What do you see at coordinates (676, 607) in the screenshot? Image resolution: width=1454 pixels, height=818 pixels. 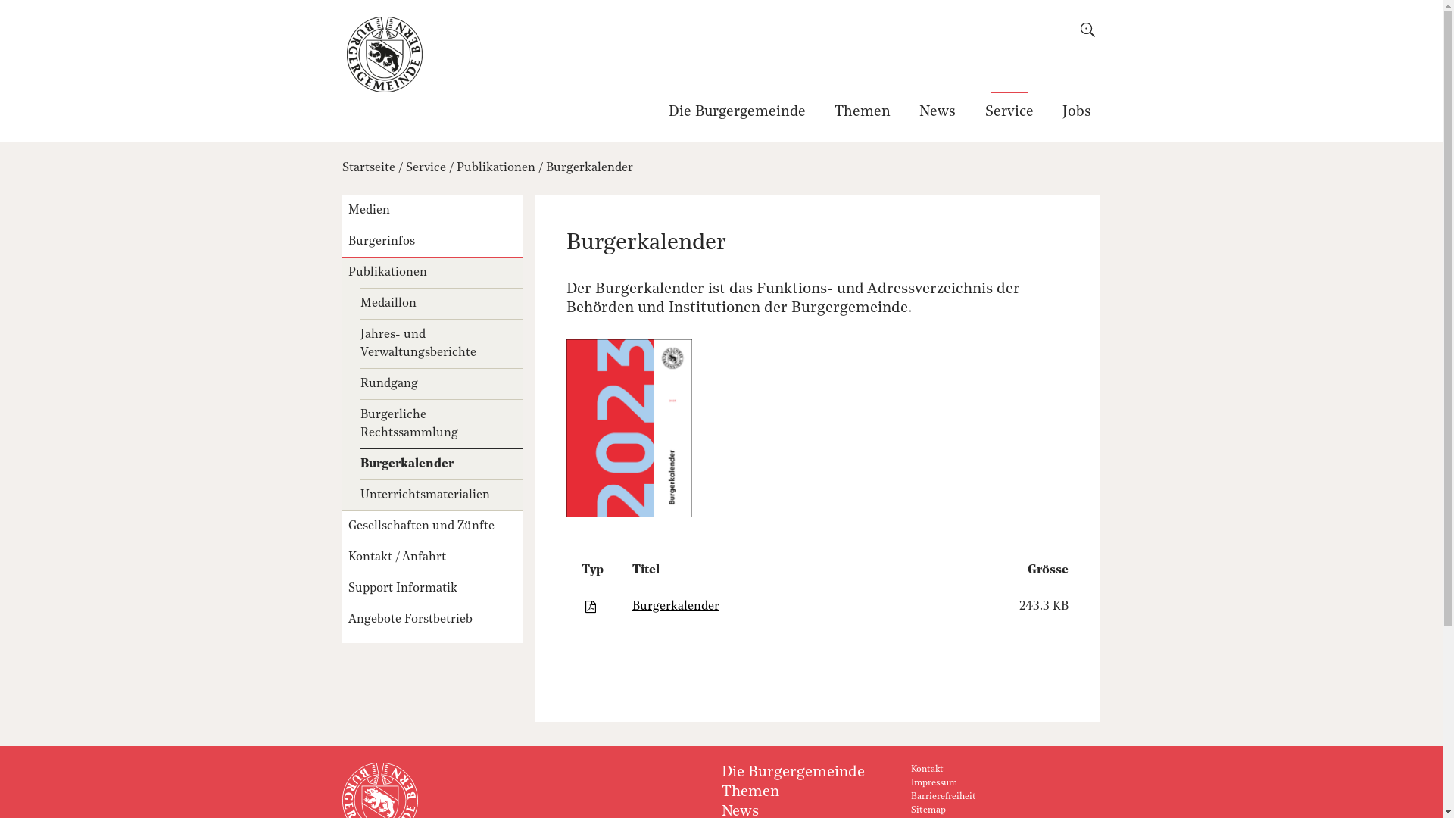 I see `Burgerkalender` at bounding box center [676, 607].